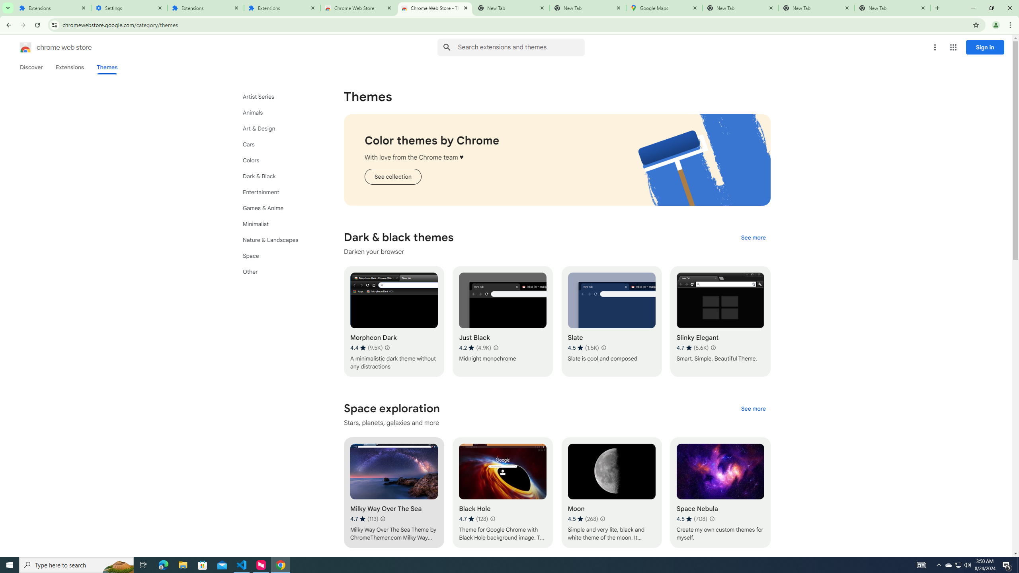 The width and height of the screenshot is (1019, 573). I want to click on Black Hole, so click(503, 492).